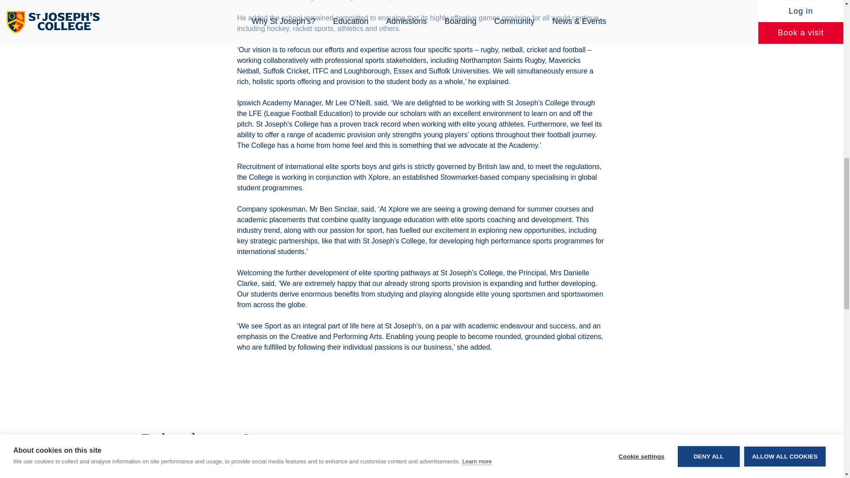 This screenshot has width=850, height=478. I want to click on Cookie settings, so click(641, 6).